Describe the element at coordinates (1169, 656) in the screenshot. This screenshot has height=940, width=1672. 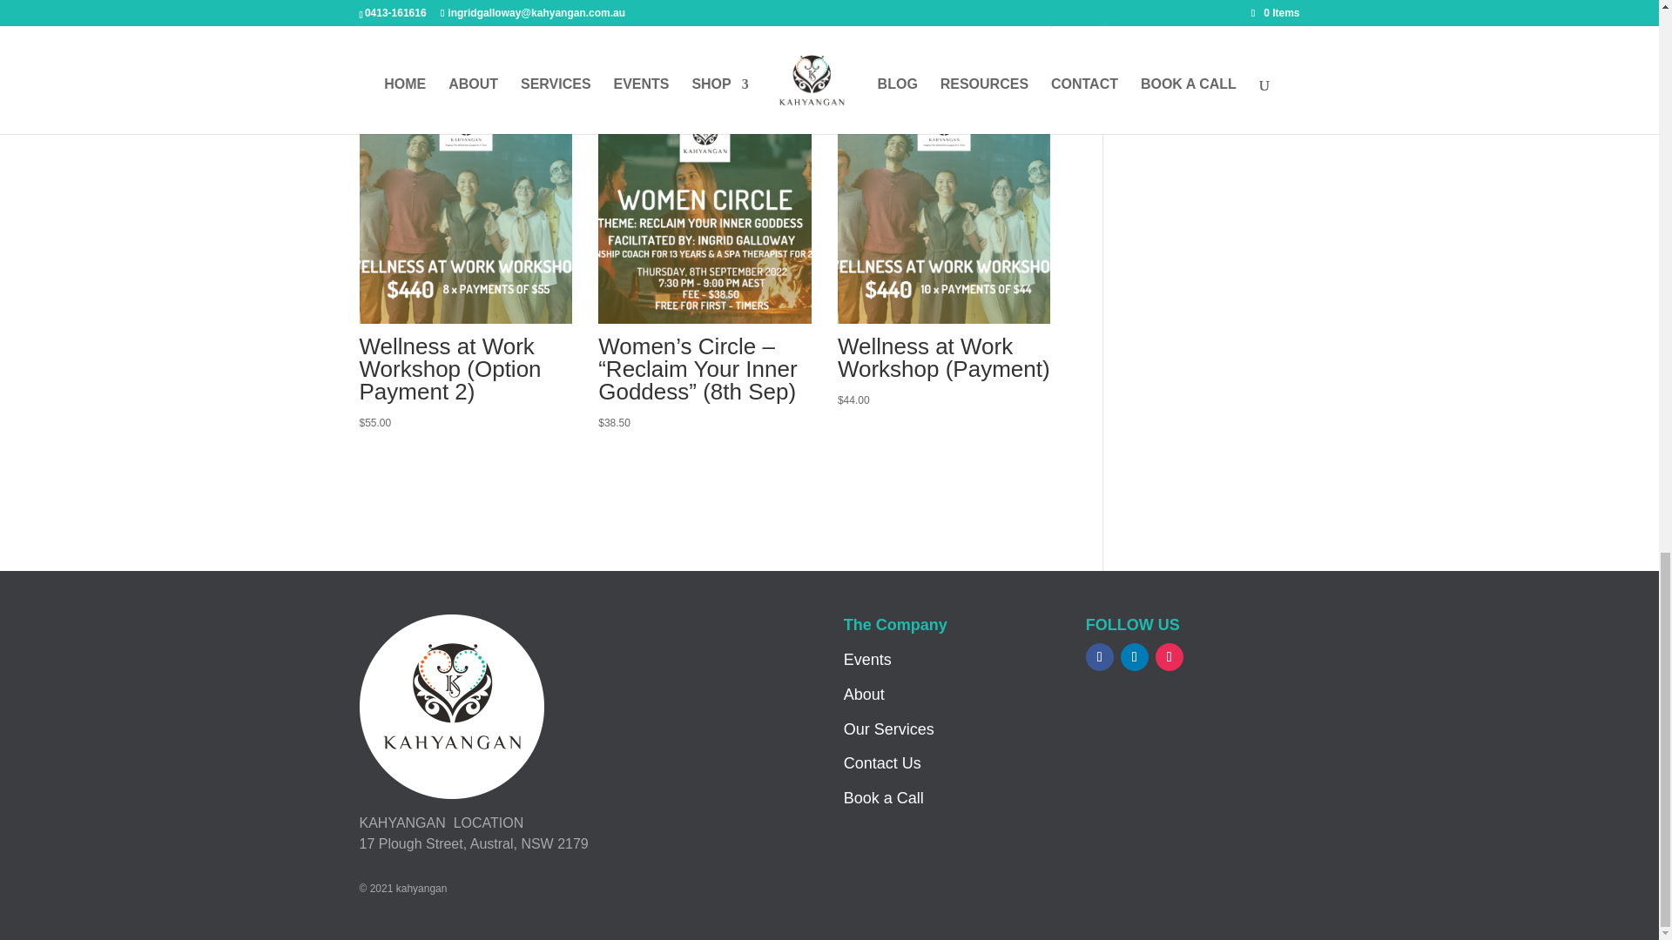
I see `Follow on Instagram` at that location.